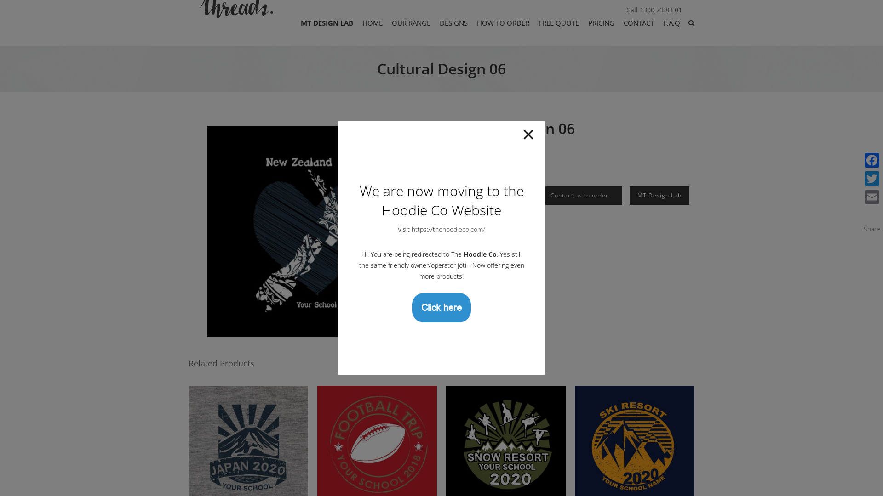 This screenshot has width=883, height=496. Describe the element at coordinates (579, 196) in the screenshot. I see `Contact us to order` at that location.